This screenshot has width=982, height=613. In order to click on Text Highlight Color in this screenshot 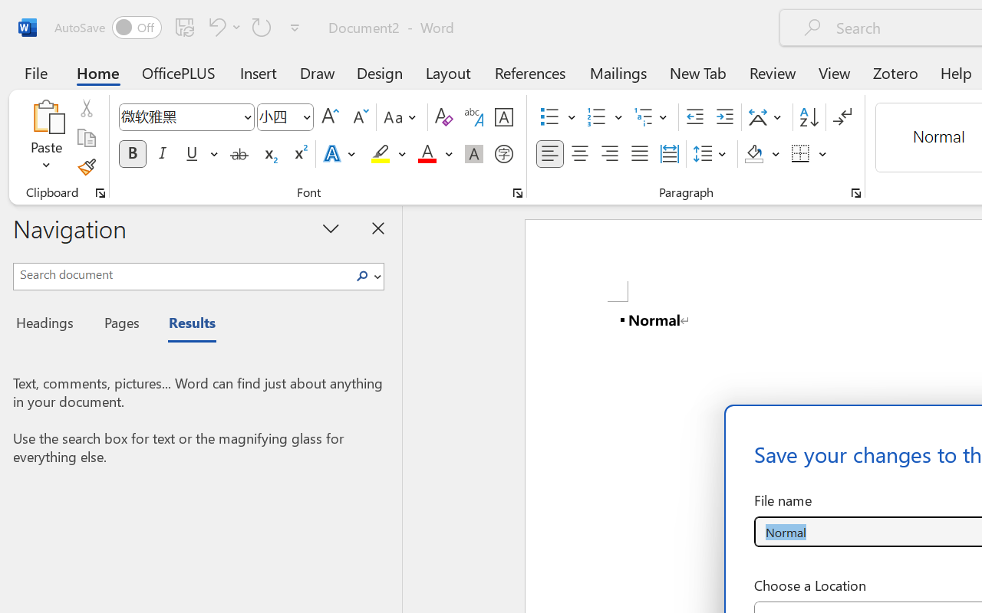, I will do `click(388, 154)`.